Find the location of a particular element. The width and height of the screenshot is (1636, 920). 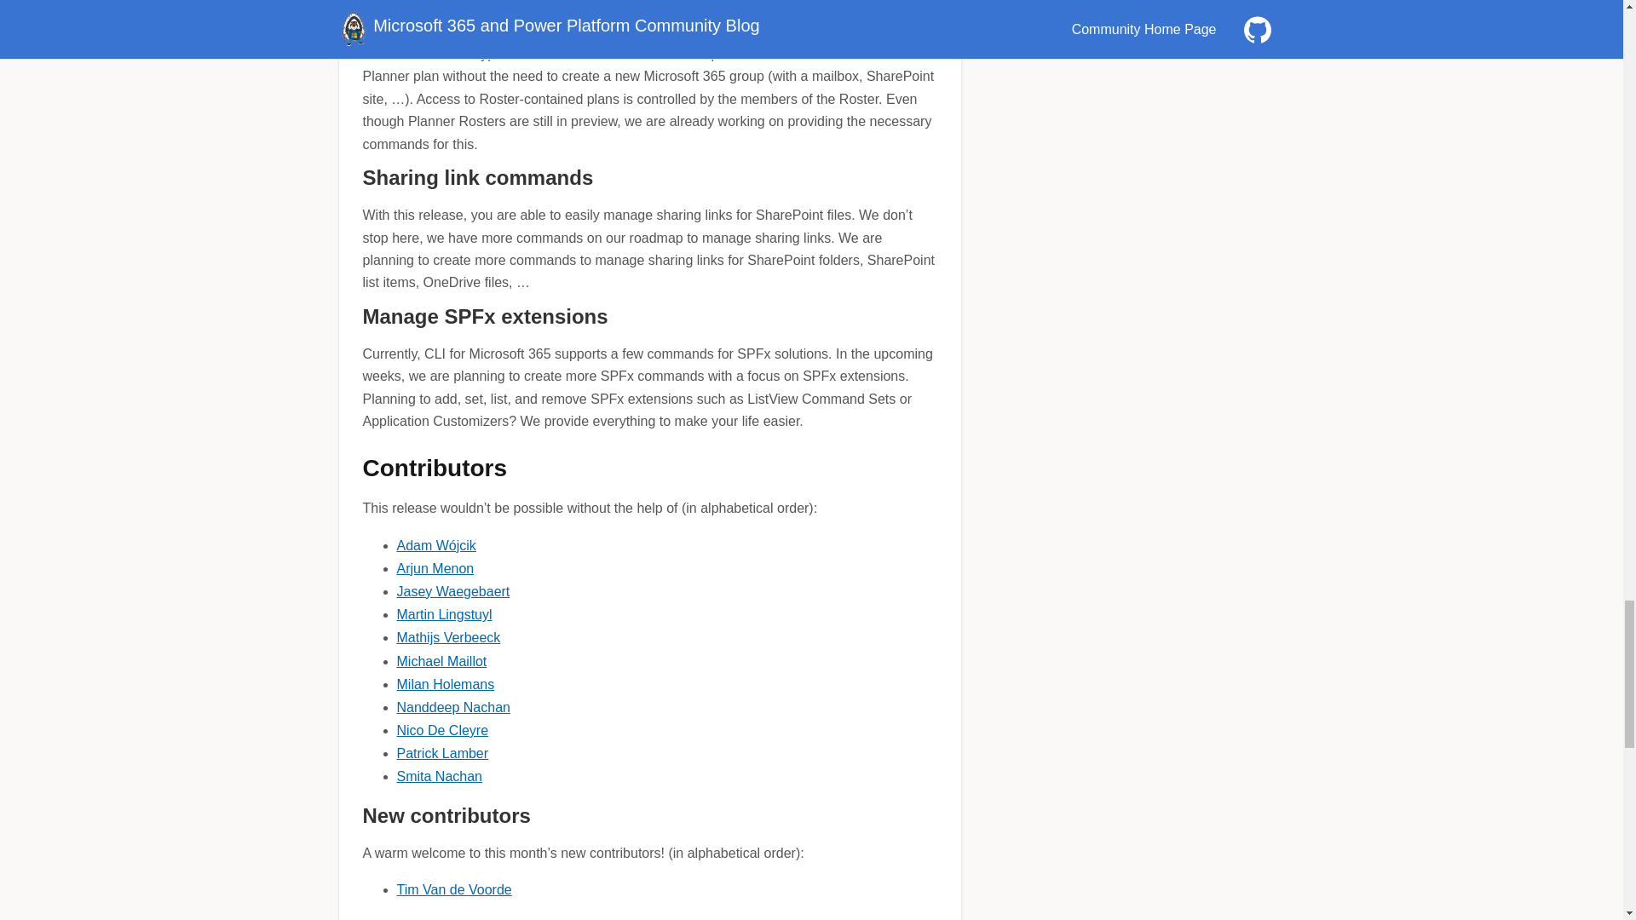

Martin Lingstuyl is located at coordinates (445, 614).